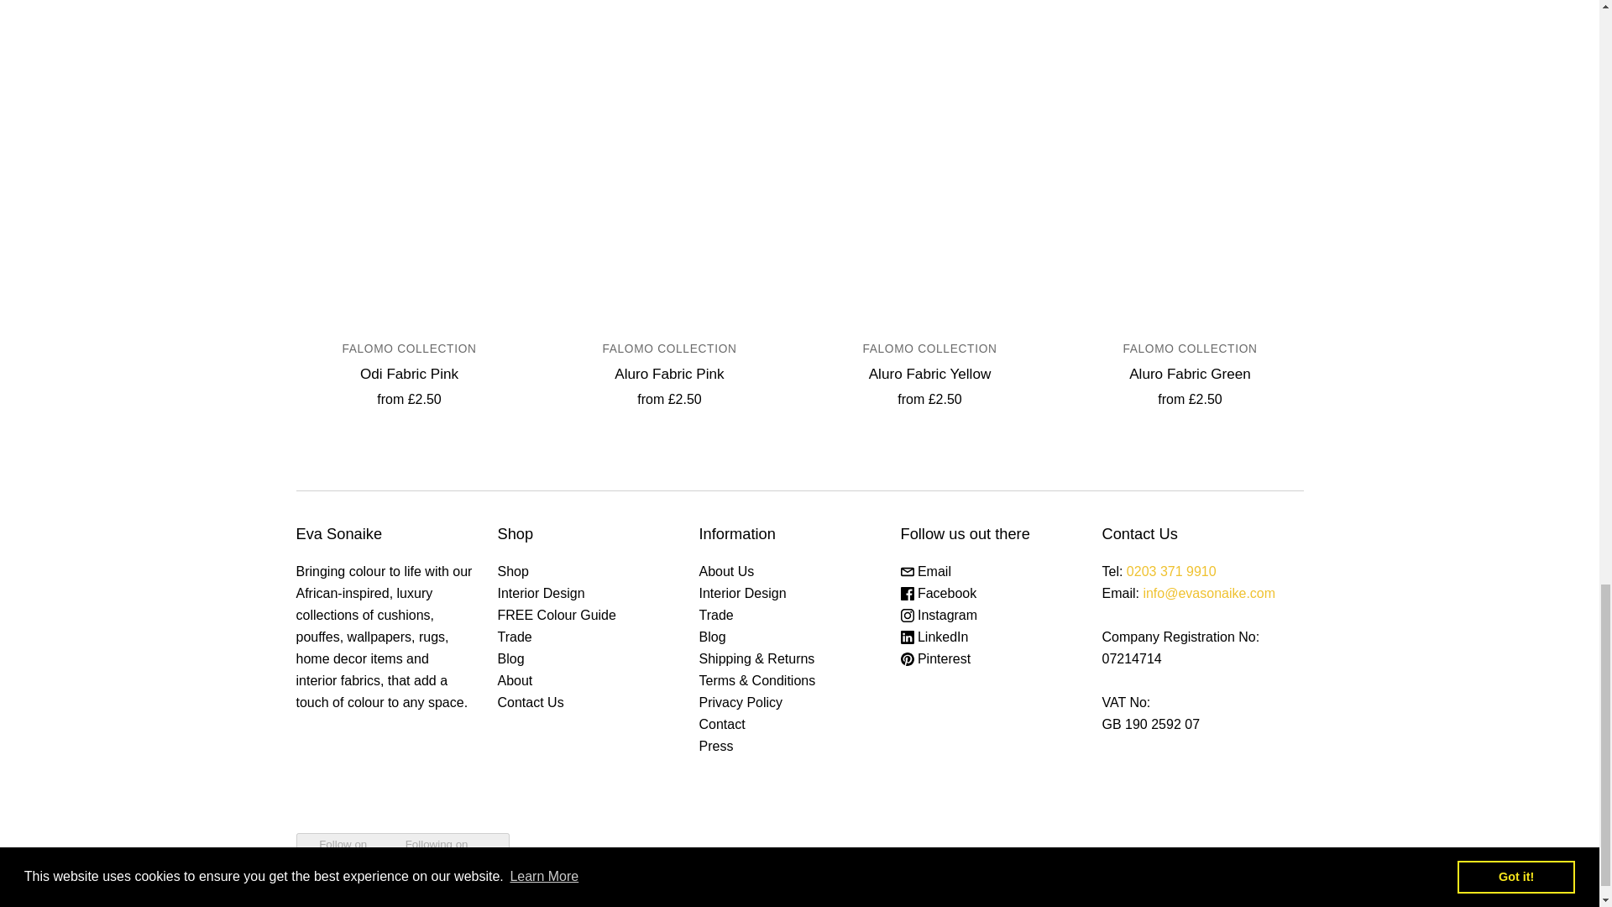 The height and width of the screenshot is (907, 1612). What do you see at coordinates (934, 658) in the screenshot?
I see `Pinterest` at bounding box center [934, 658].